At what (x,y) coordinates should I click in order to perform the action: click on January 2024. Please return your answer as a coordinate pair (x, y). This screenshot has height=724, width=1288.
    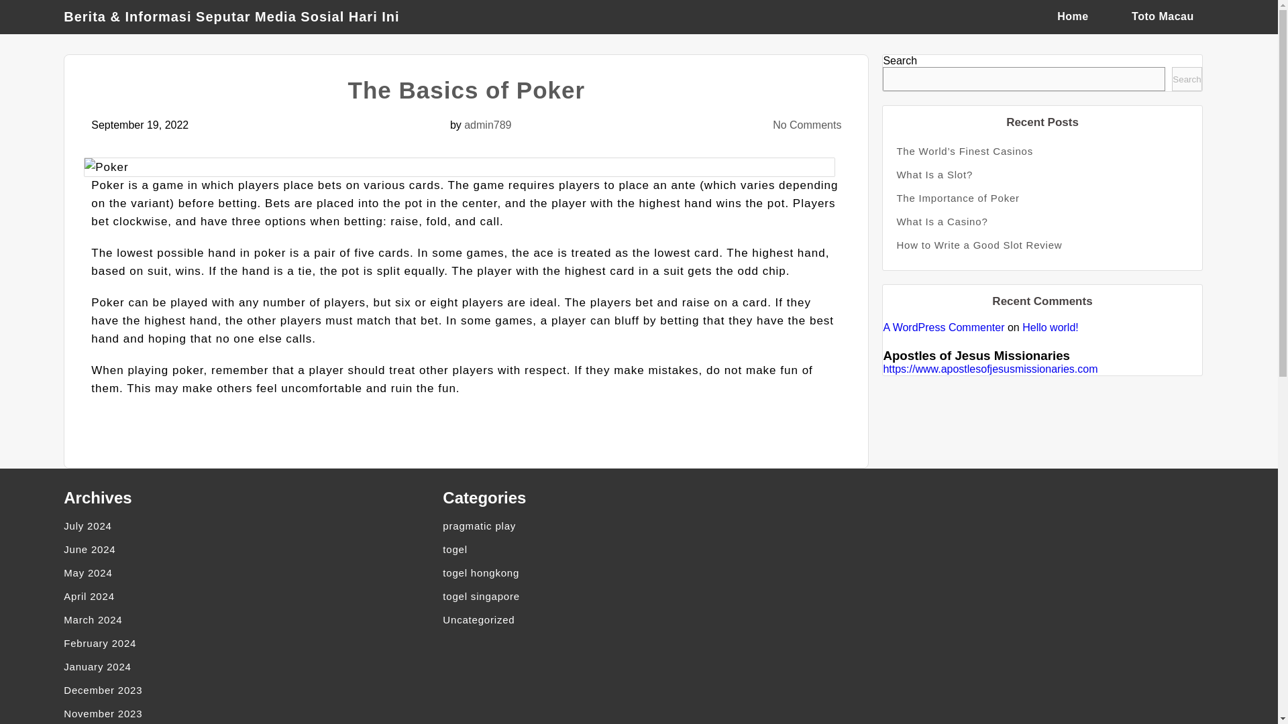
    Looking at the image, I should click on (252, 666).